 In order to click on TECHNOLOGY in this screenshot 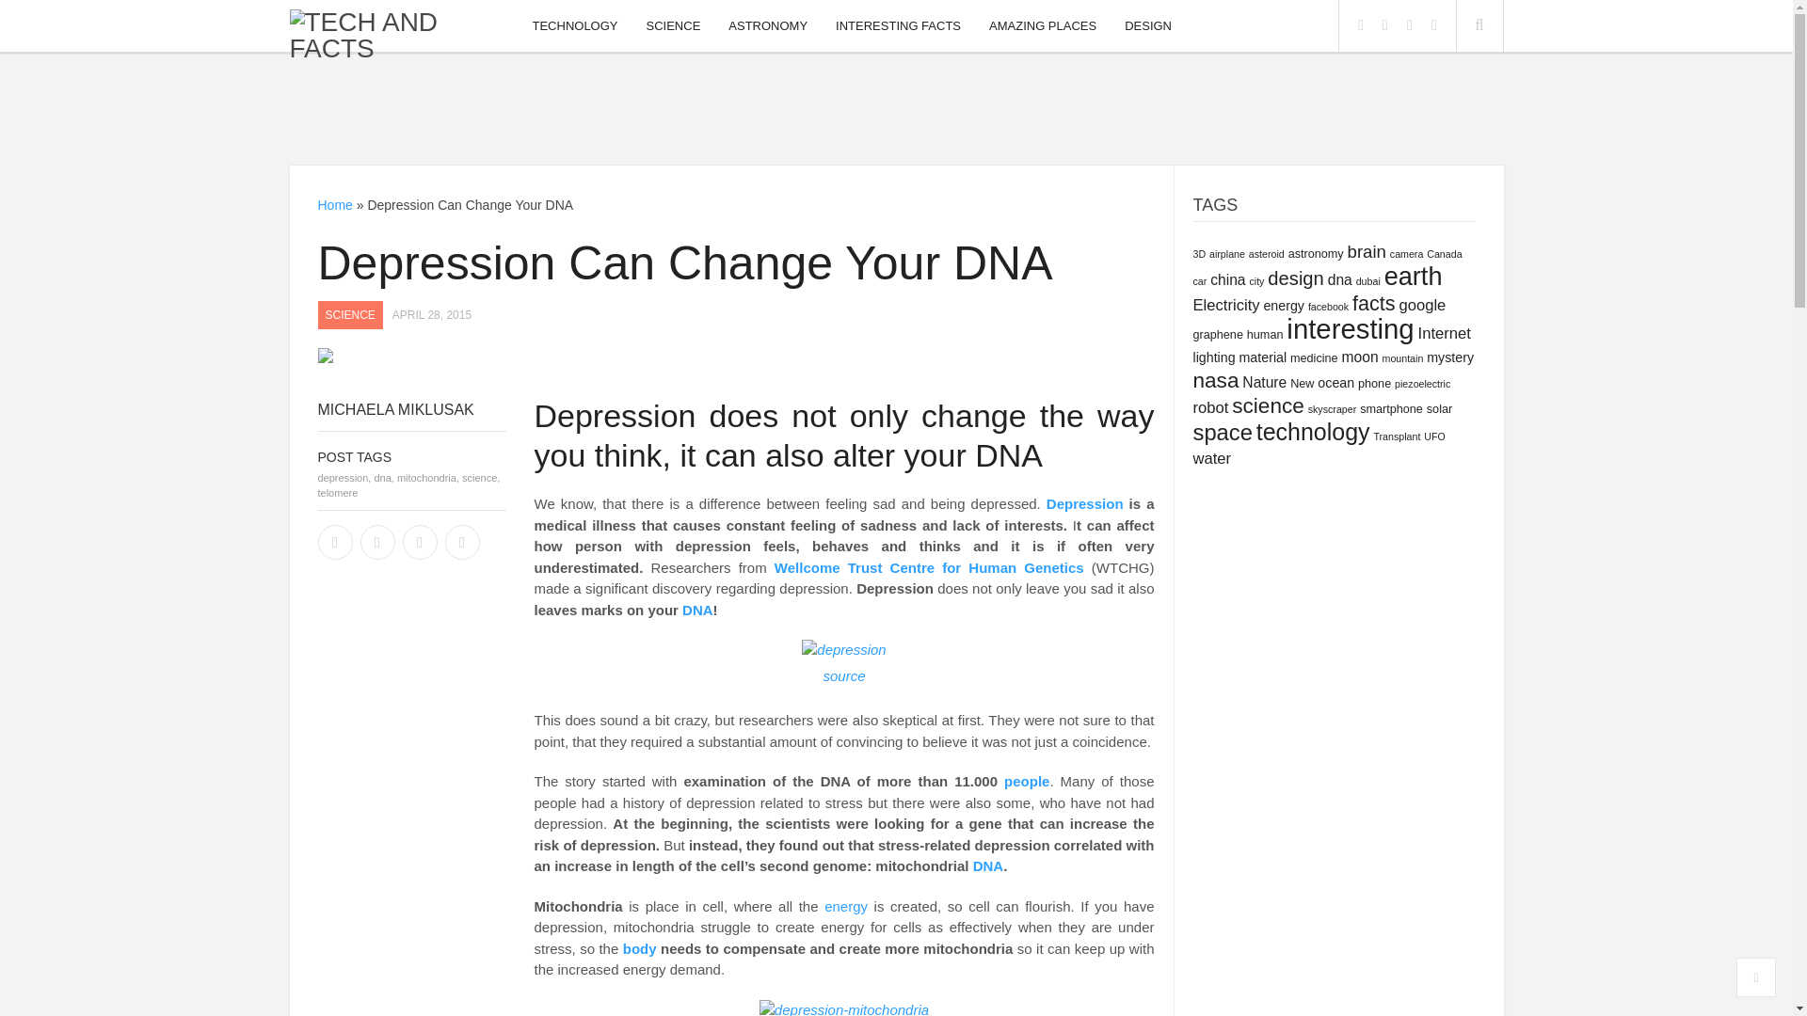, I will do `click(575, 25)`.